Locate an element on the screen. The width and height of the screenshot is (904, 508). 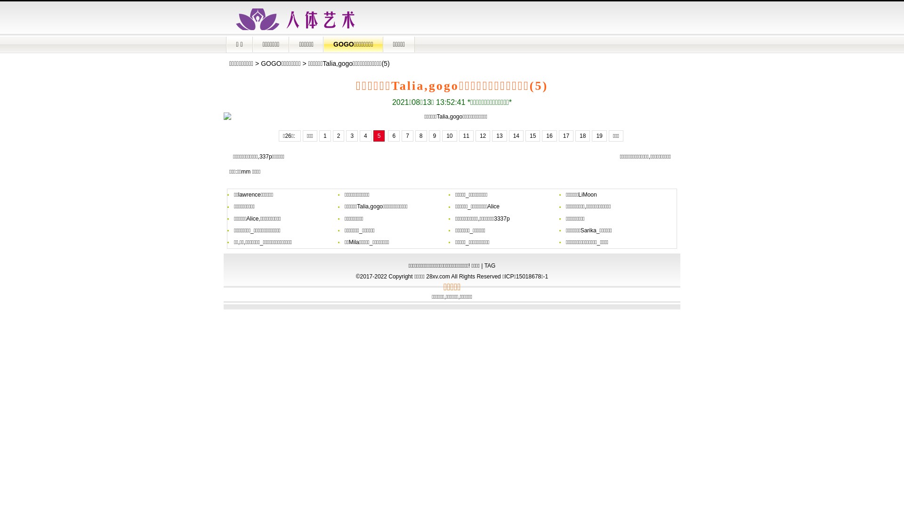
15 is located at coordinates (533, 136).